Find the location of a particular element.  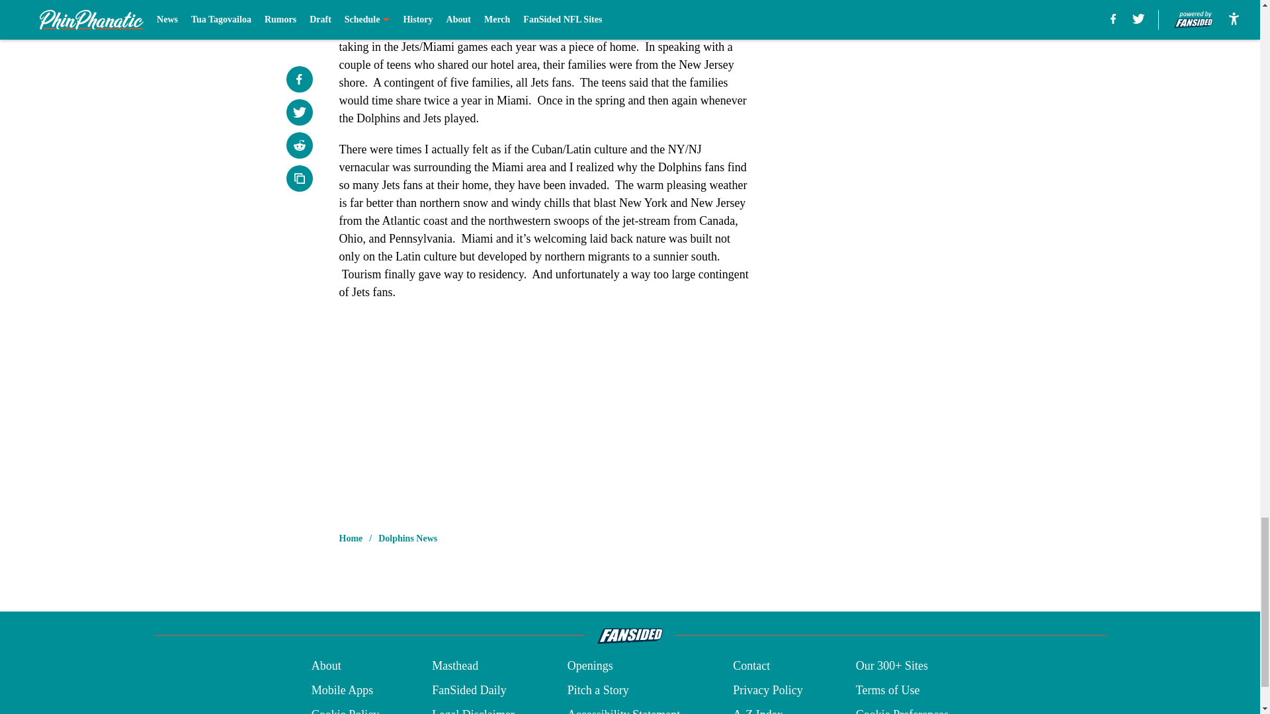

Accessibility Statement is located at coordinates (623, 710).